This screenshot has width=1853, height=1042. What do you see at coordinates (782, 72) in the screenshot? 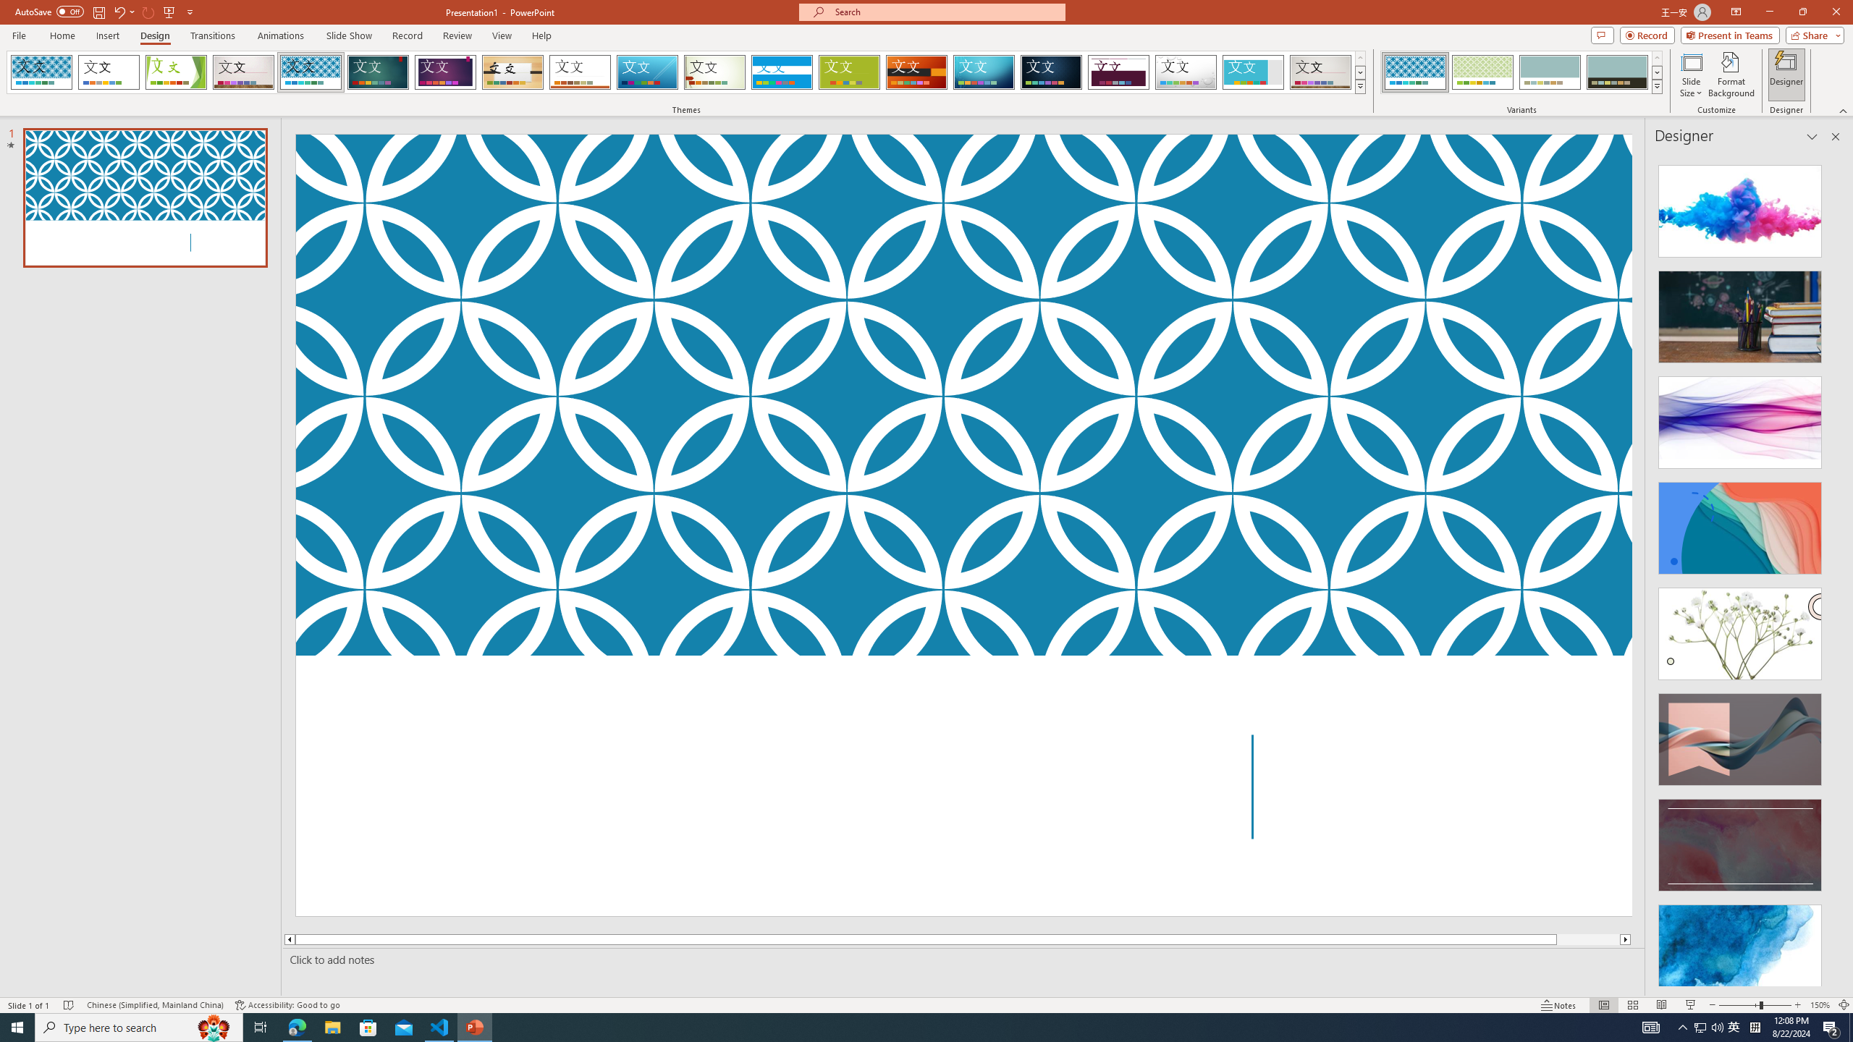
I see `Banded Loading Preview...` at bounding box center [782, 72].